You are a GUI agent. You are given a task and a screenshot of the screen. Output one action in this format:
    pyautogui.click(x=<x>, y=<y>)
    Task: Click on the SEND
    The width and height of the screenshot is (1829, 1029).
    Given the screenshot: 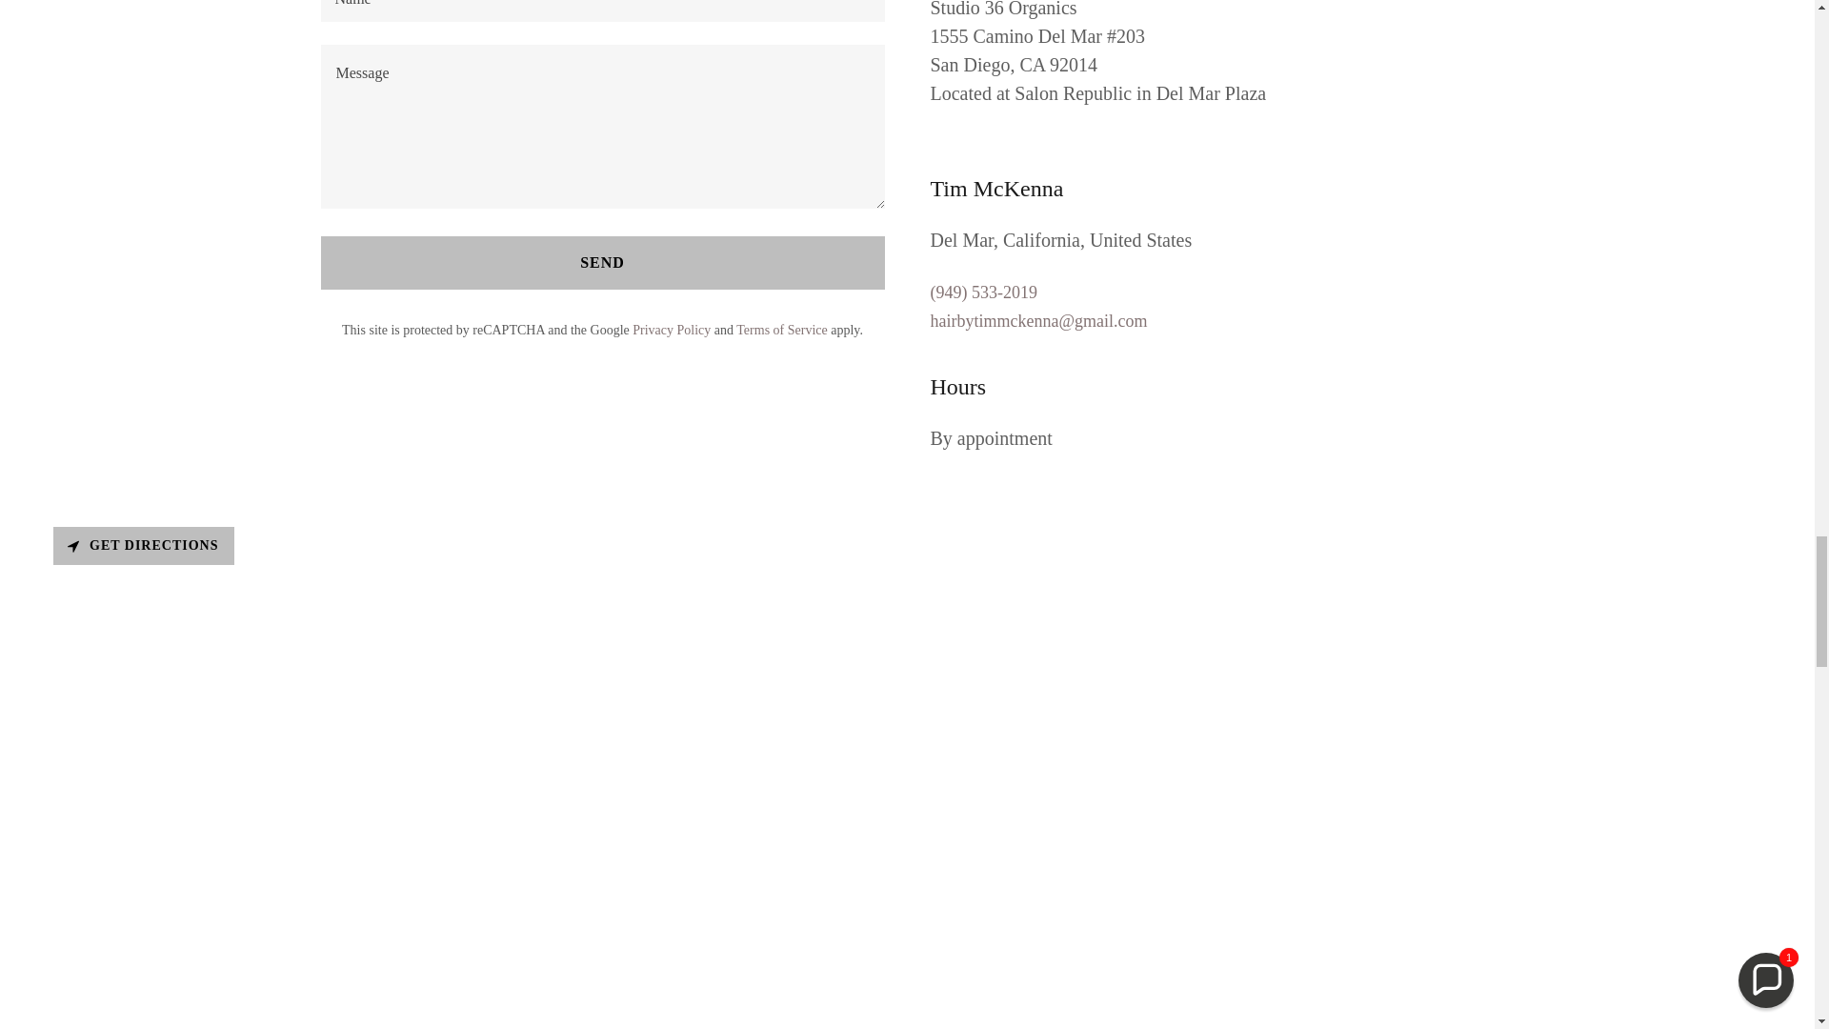 What is the action you would take?
    pyautogui.click(x=602, y=263)
    